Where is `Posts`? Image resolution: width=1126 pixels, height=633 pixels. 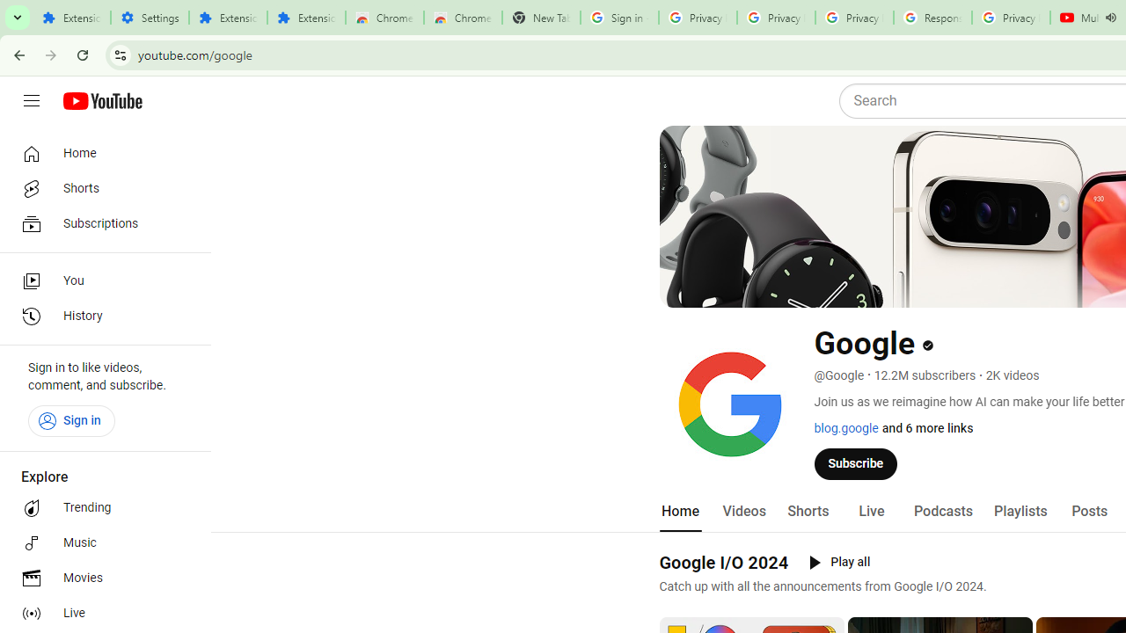 Posts is located at coordinates (1089, 512).